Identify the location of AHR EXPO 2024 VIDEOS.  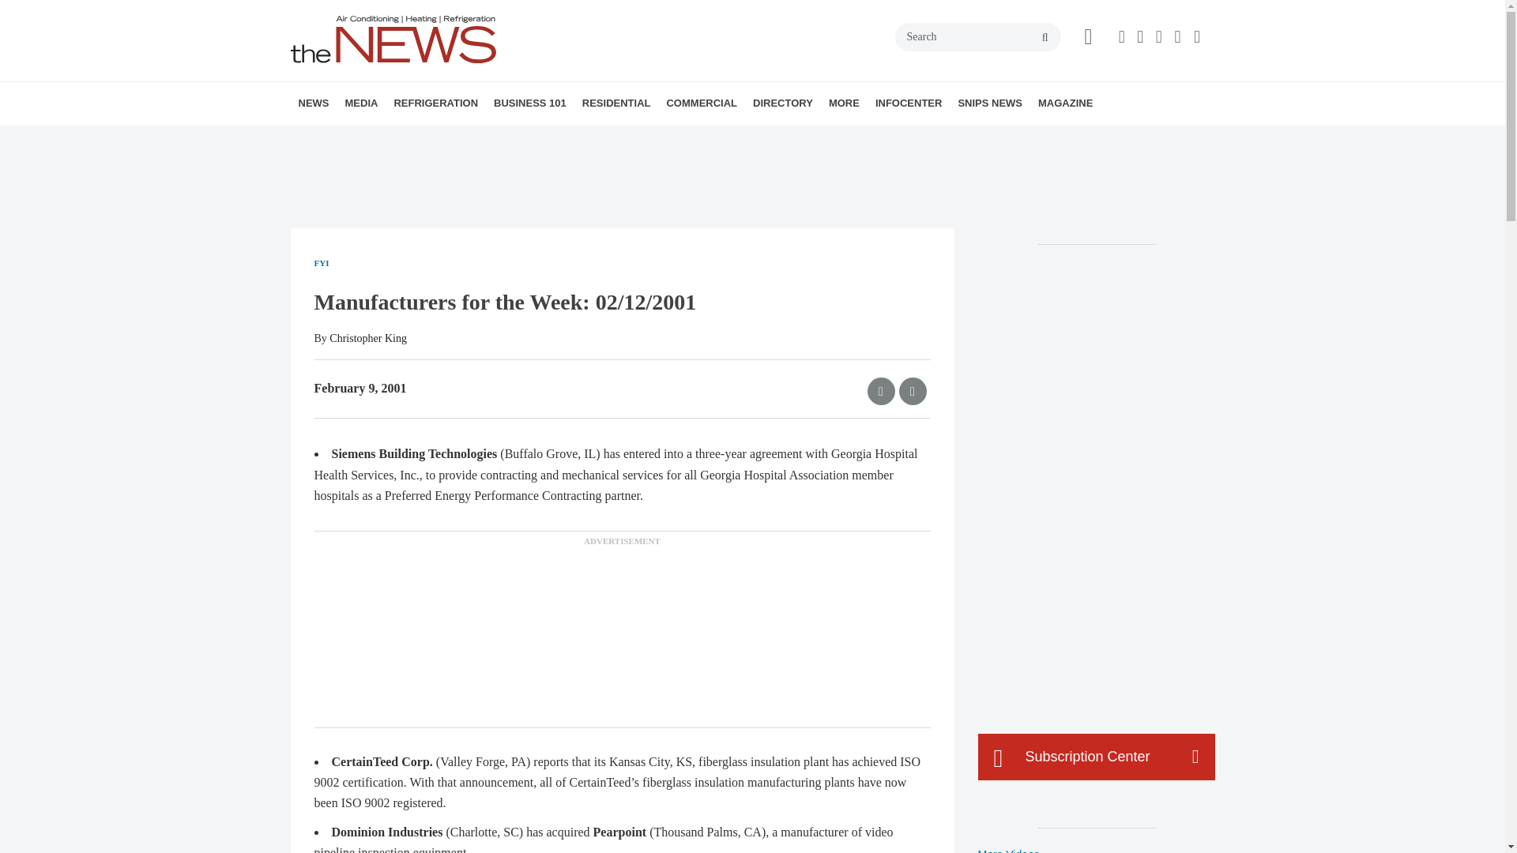
(442, 138).